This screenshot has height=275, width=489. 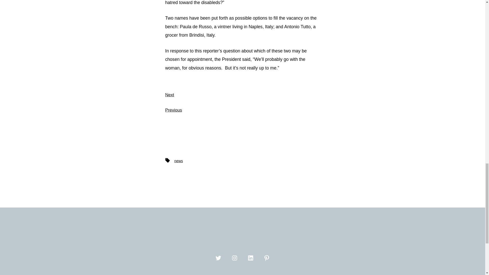 I want to click on Open LinkedIn in a new tab, so click(x=251, y=258).